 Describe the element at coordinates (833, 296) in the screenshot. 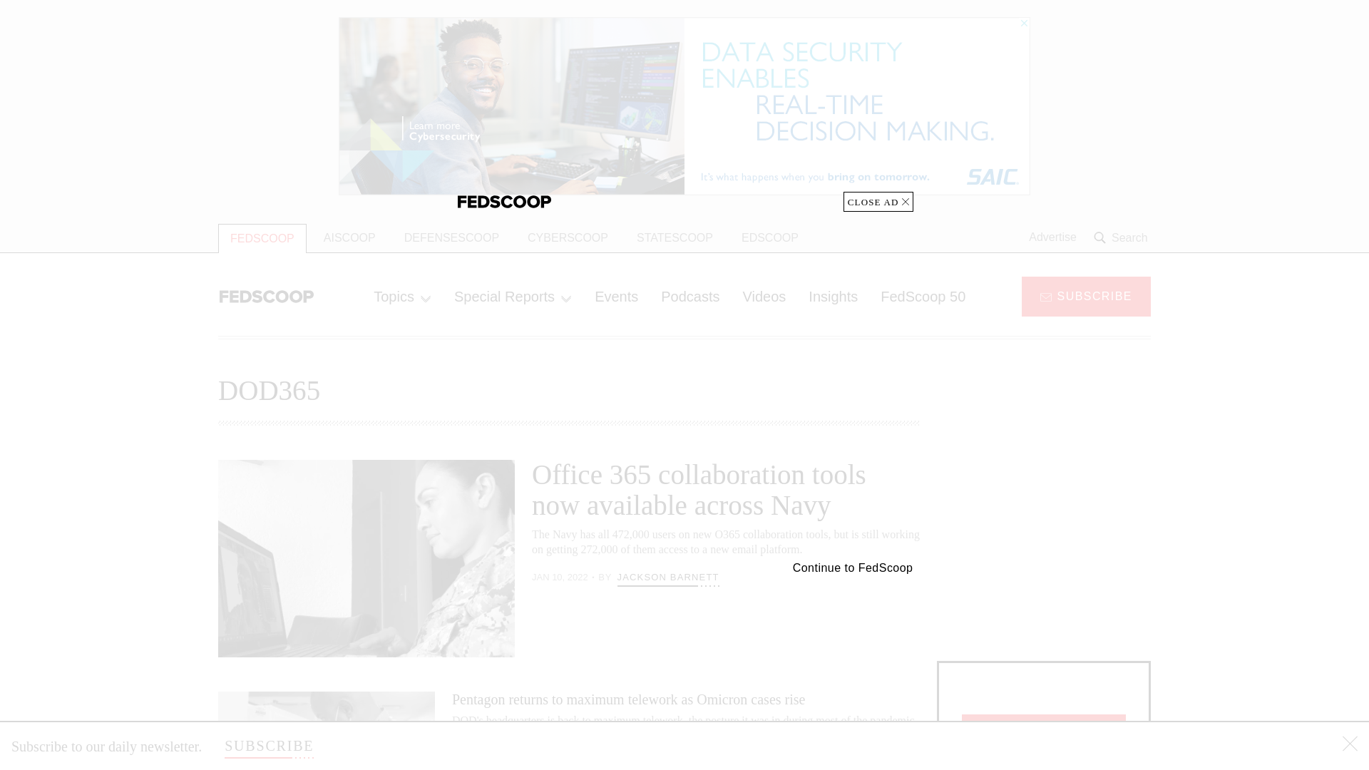

I see `Insights` at that location.